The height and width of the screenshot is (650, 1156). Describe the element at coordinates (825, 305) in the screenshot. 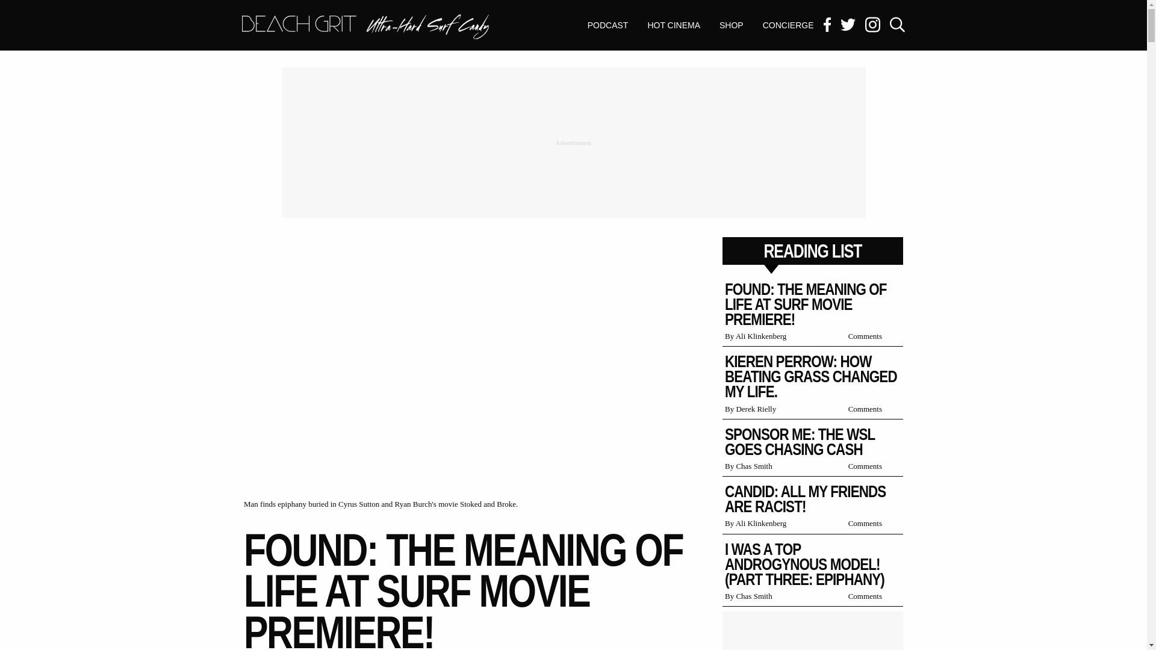

I see `KIEREN PERROW: HOW BEATING GRASS CHANGED MY LIFE.` at that location.